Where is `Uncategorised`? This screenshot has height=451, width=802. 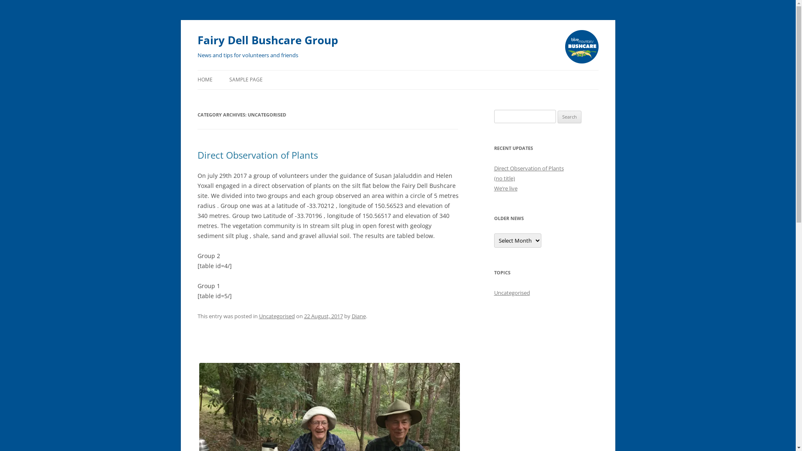
Uncategorised is located at coordinates (512, 293).